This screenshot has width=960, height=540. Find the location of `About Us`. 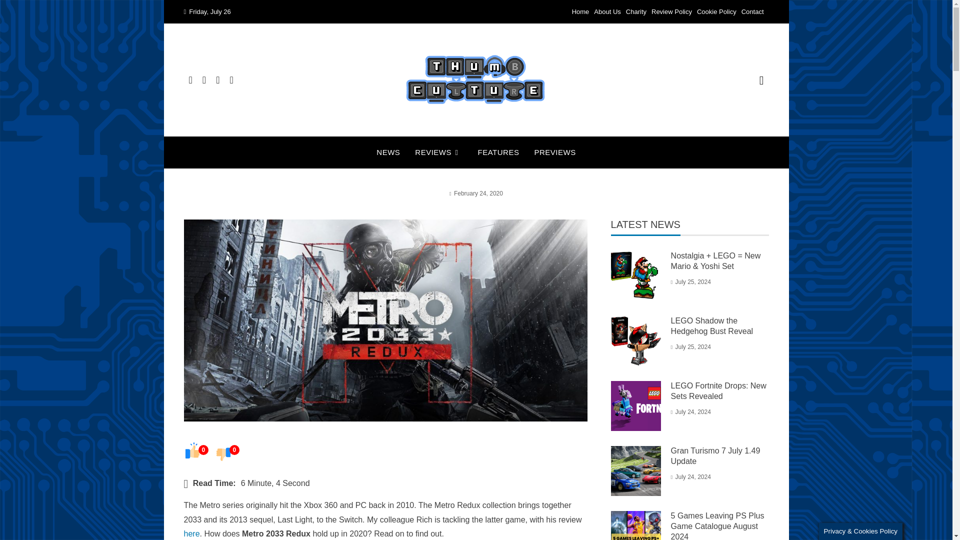

About Us is located at coordinates (607, 12).